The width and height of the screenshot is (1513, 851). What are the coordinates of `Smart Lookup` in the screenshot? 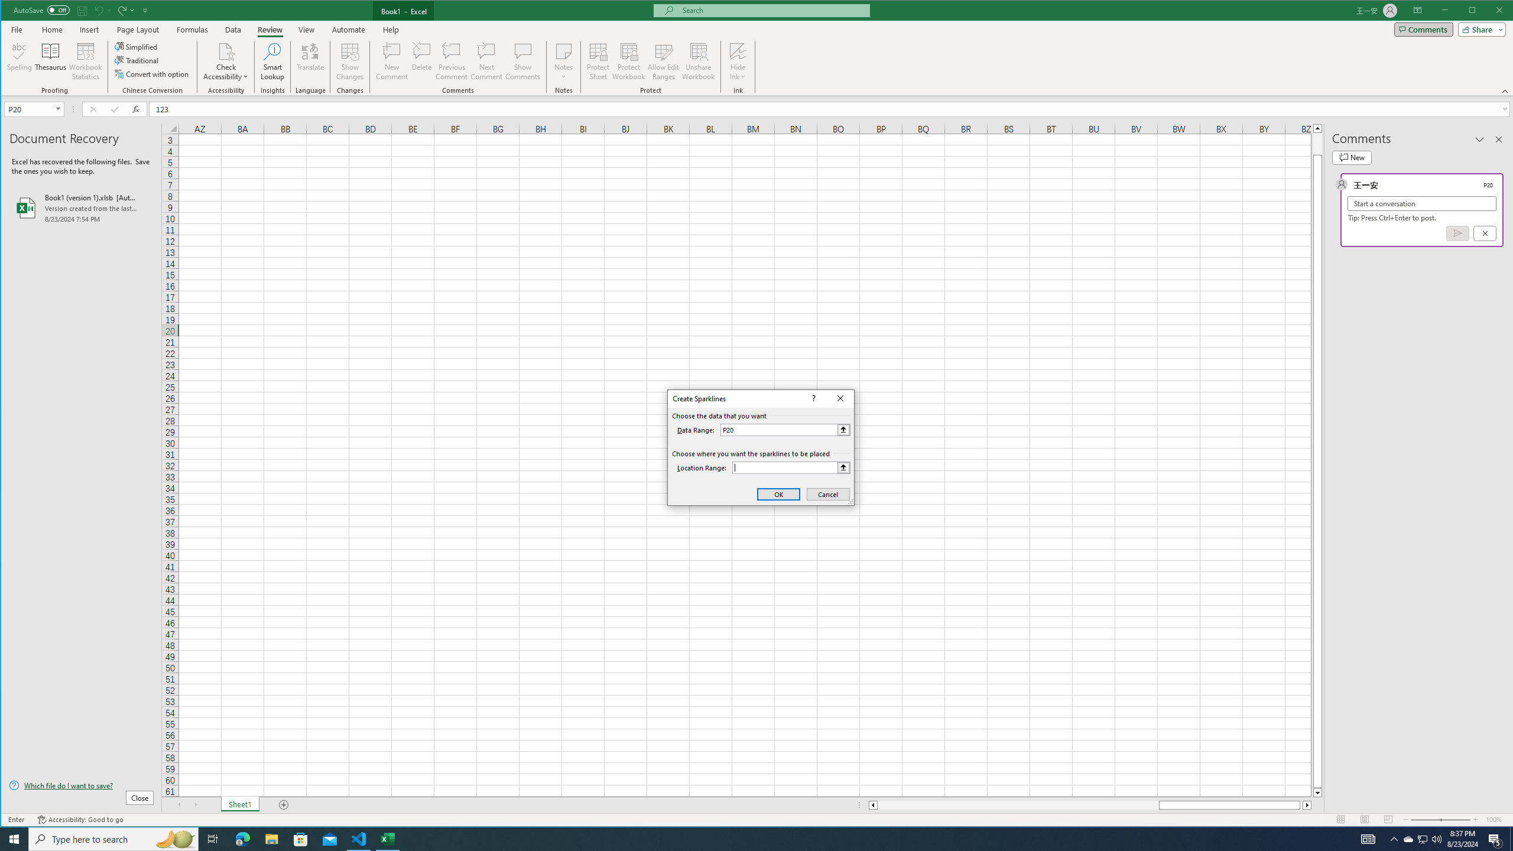 It's located at (272, 61).